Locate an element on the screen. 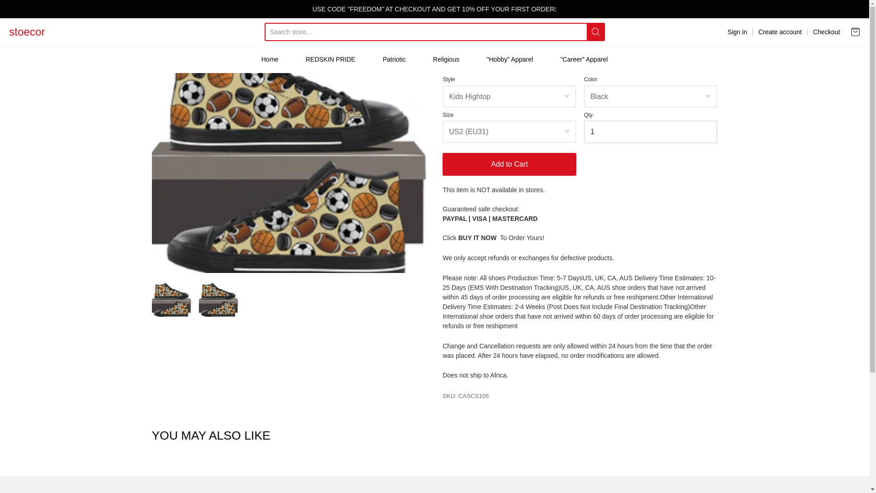 The width and height of the screenshot is (876, 493). 1 is located at coordinates (651, 131).